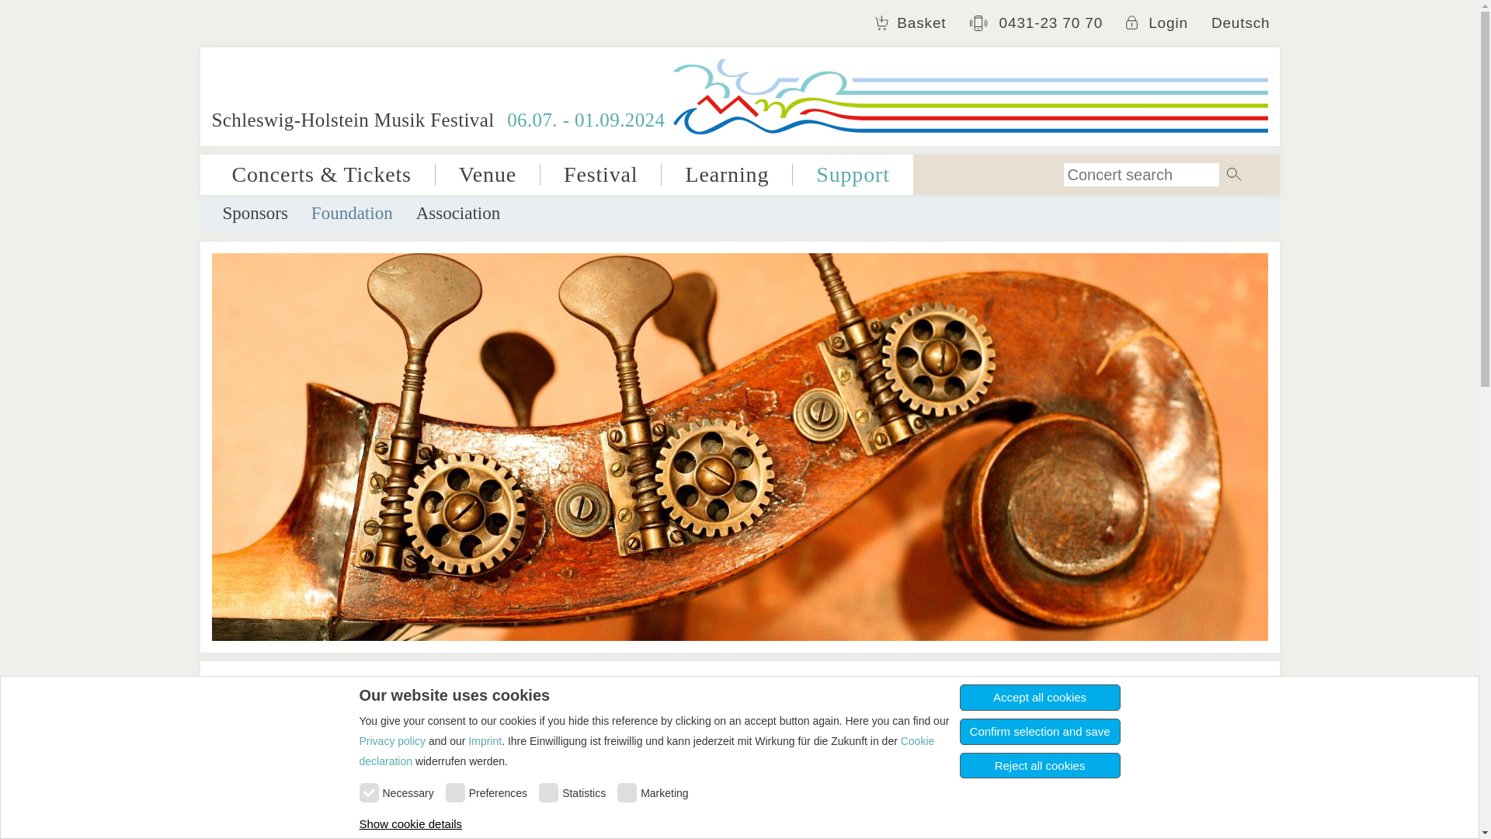 Image resolution: width=1491 pixels, height=839 pixels. I want to click on 0431-23 70 70, so click(1036, 23).